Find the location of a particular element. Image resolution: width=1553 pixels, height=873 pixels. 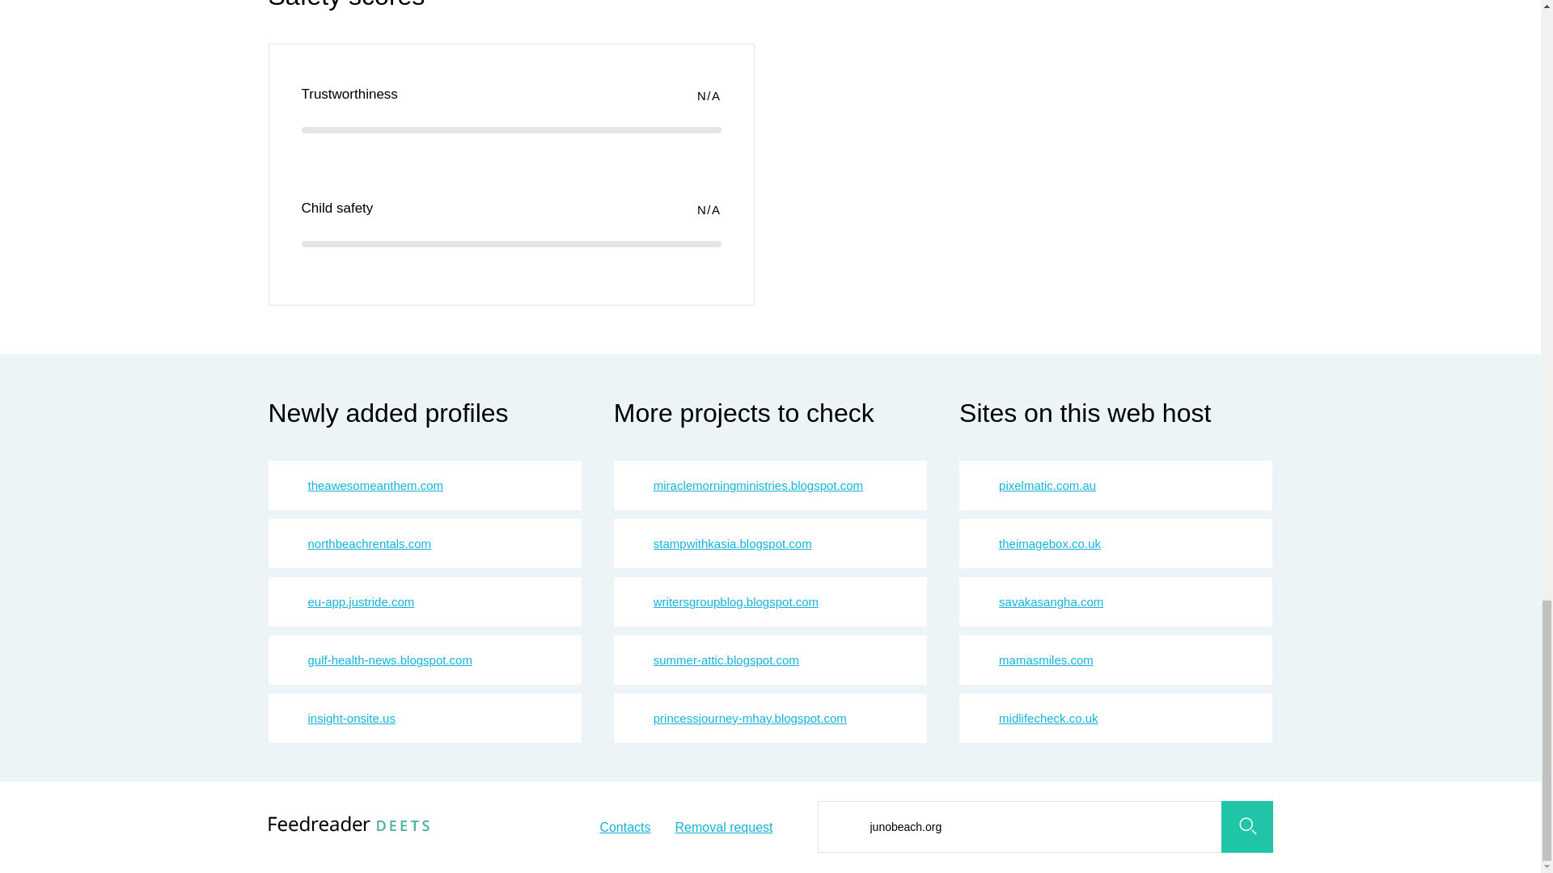

mamasmiles.com is located at coordinates (1045, 660).